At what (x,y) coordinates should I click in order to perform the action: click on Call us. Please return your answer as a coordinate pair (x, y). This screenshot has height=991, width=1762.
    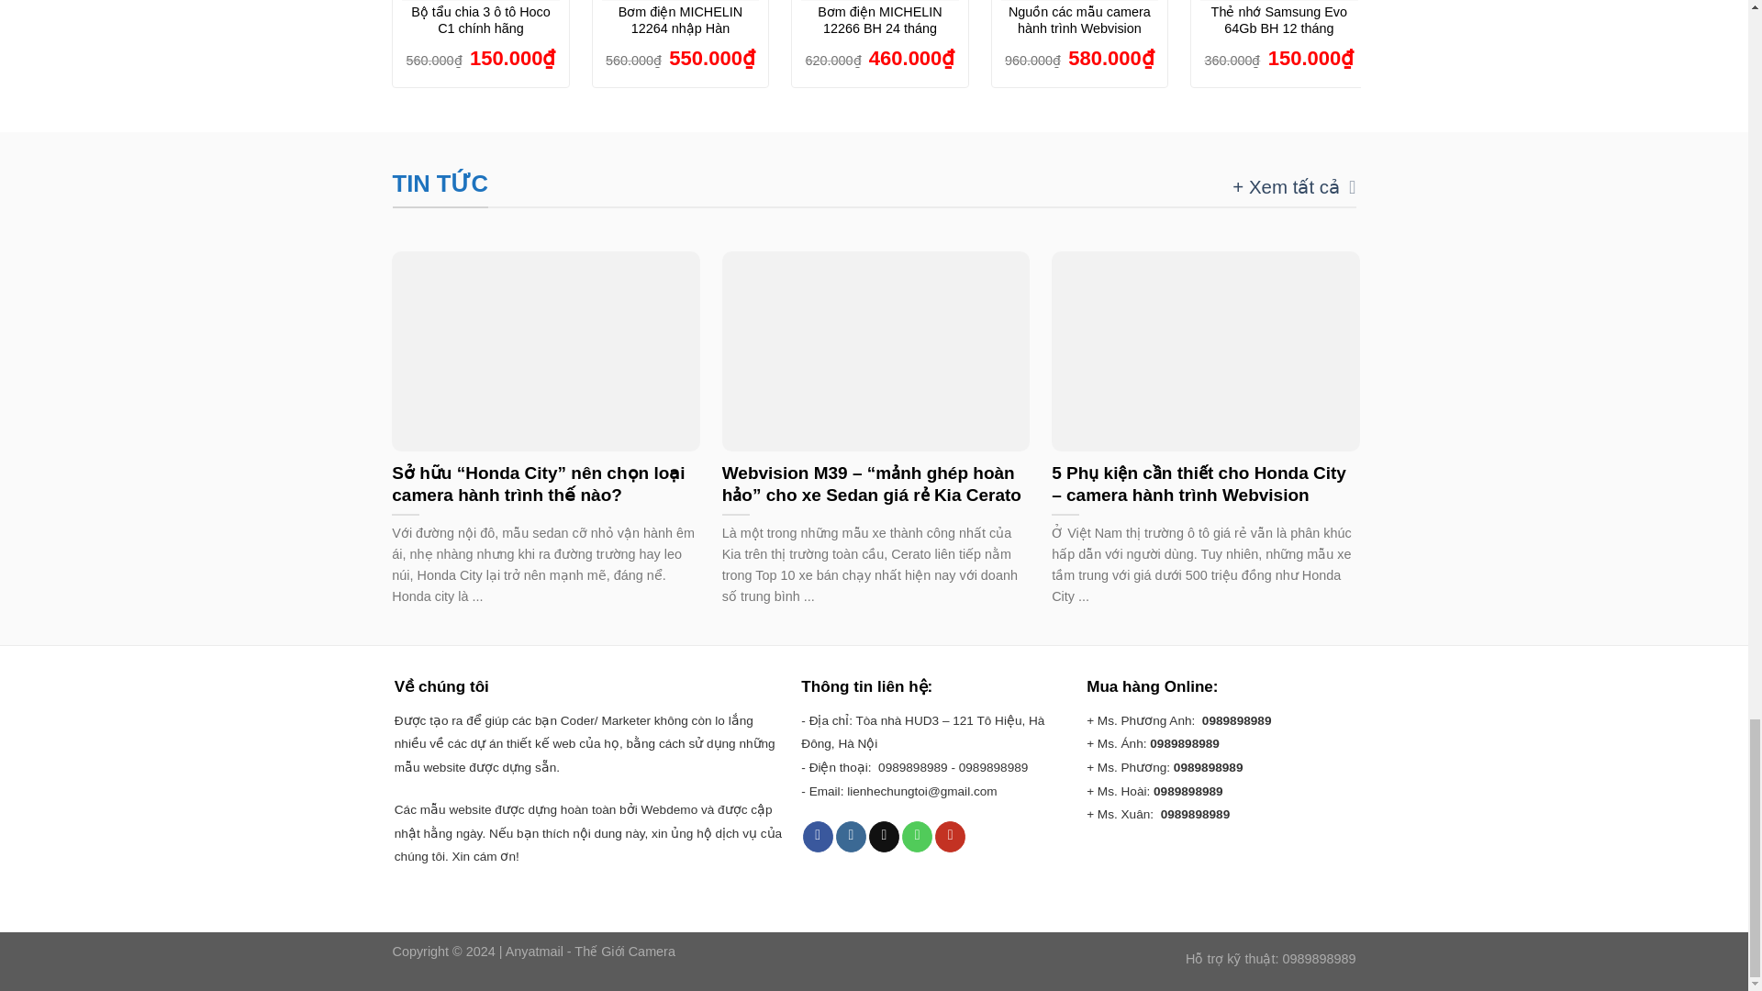
    Looking at the image, I should click on (917, 837).